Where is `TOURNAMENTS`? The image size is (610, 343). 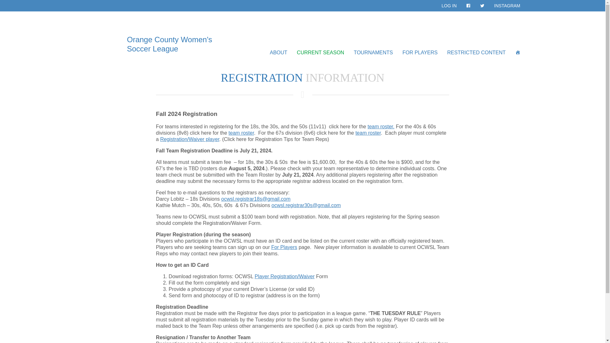
TOURNAMENTS is located at coordinates (373, 53).